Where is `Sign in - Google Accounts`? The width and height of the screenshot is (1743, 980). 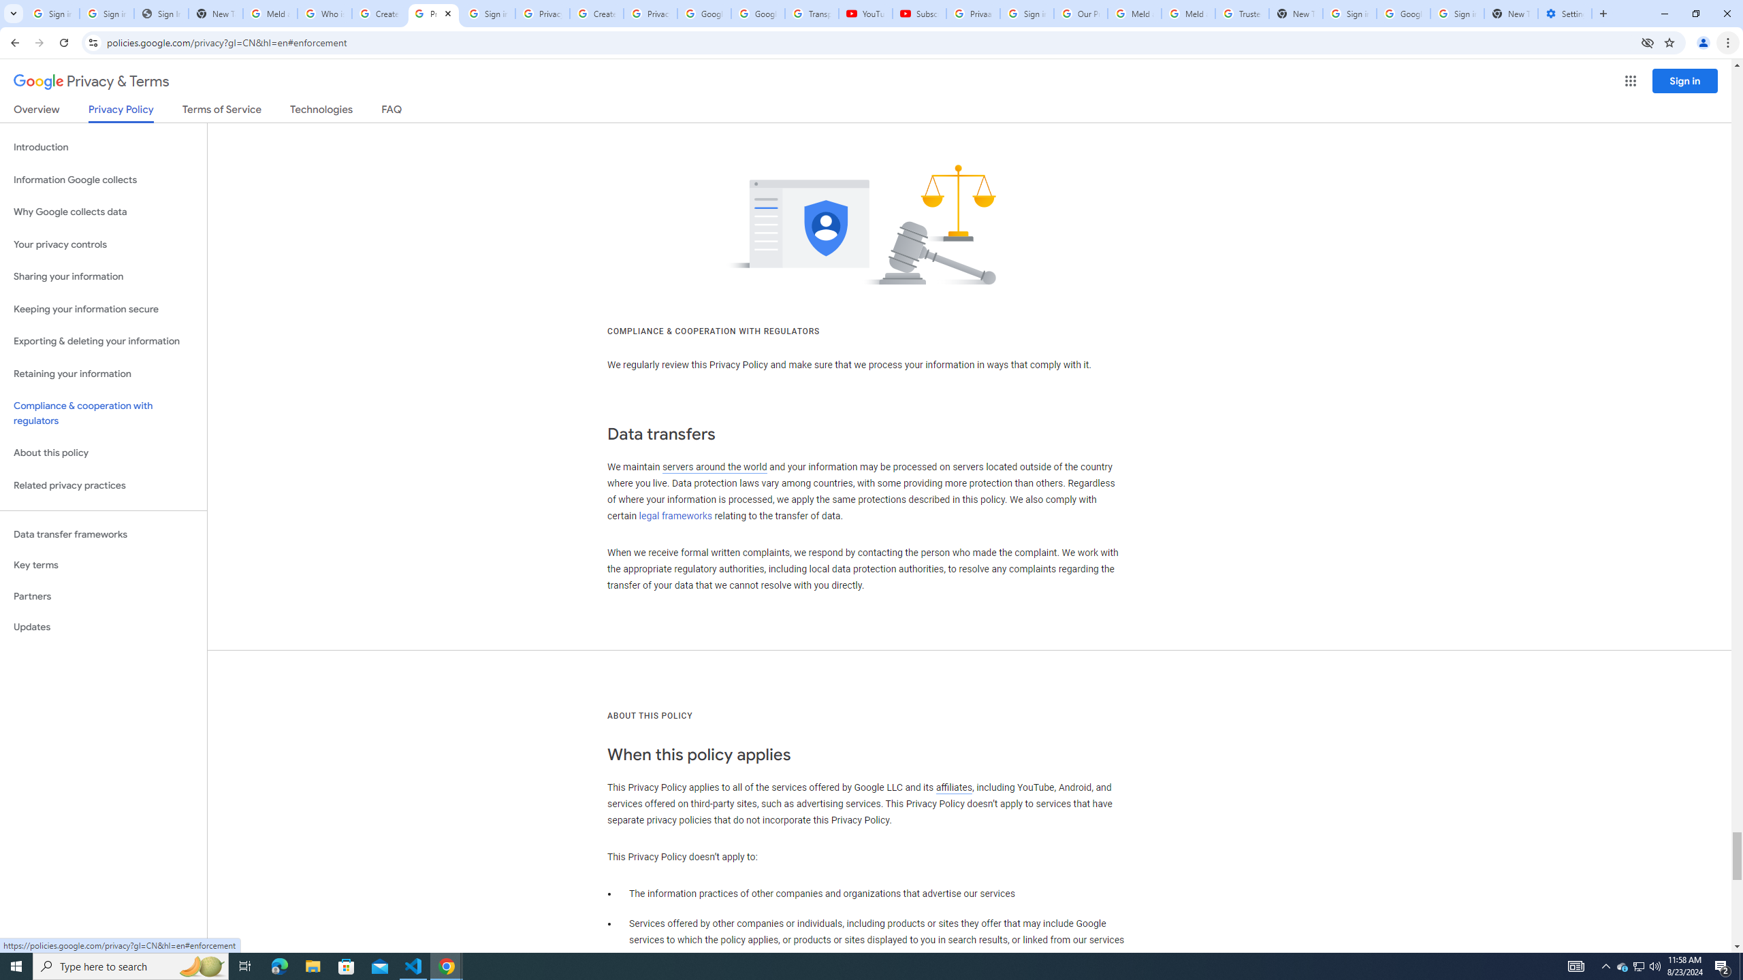
Sign in - Google Accounts is located at coordinates (487, 14).